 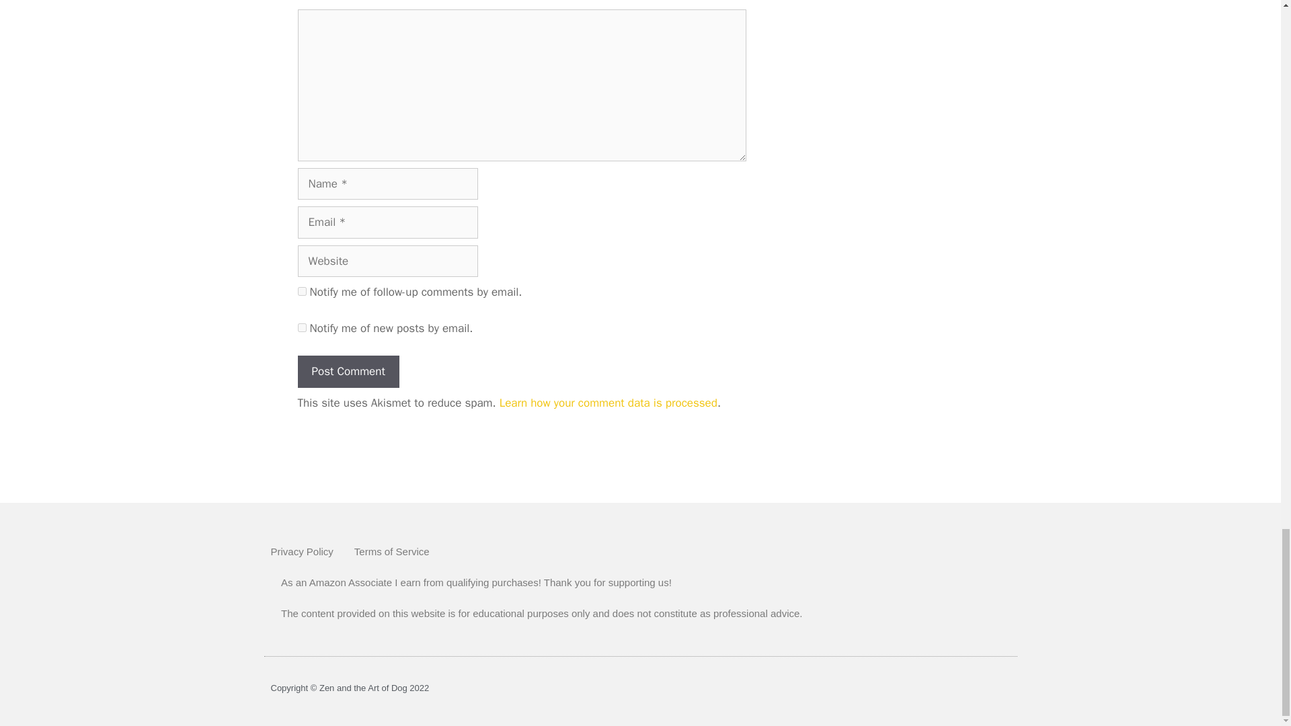 I want to click on Privacy Policy, so click(x=301, y=551).